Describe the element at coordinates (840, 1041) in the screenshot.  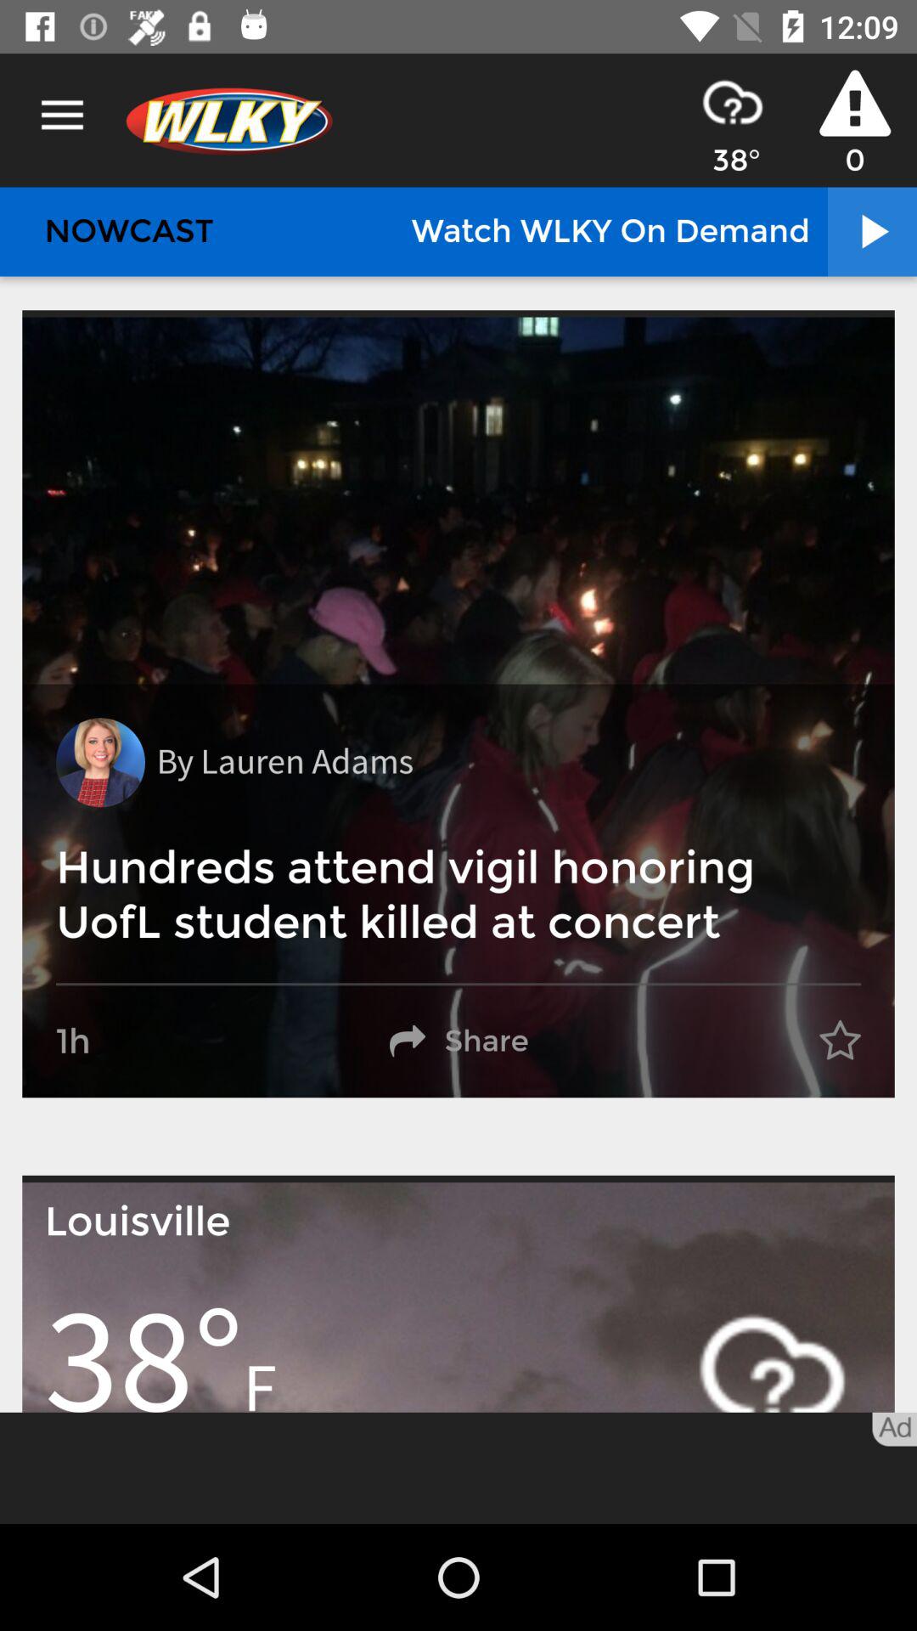
I see `turn off the icon on the right` at that location.